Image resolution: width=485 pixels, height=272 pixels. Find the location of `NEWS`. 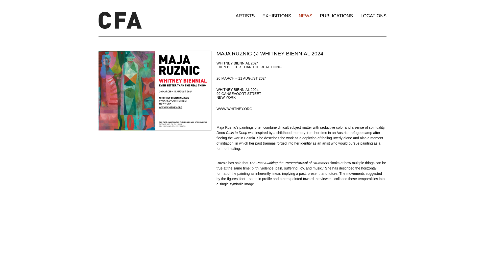

NEWS is located at coordinates (305, 16).